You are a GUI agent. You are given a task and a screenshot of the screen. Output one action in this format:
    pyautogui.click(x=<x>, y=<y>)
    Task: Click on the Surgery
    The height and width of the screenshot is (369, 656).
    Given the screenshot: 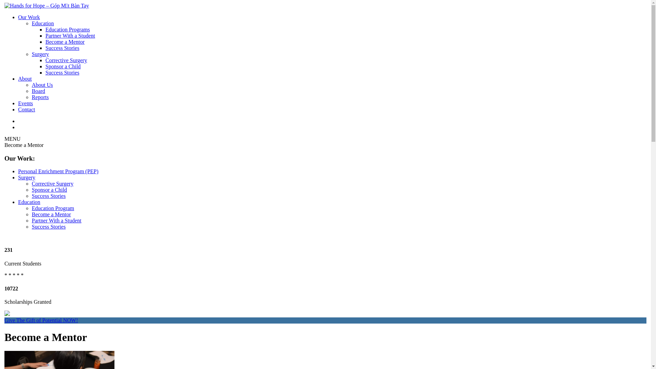 What is the action you would take?
    pyautogui.click(x=27, y=178)
    